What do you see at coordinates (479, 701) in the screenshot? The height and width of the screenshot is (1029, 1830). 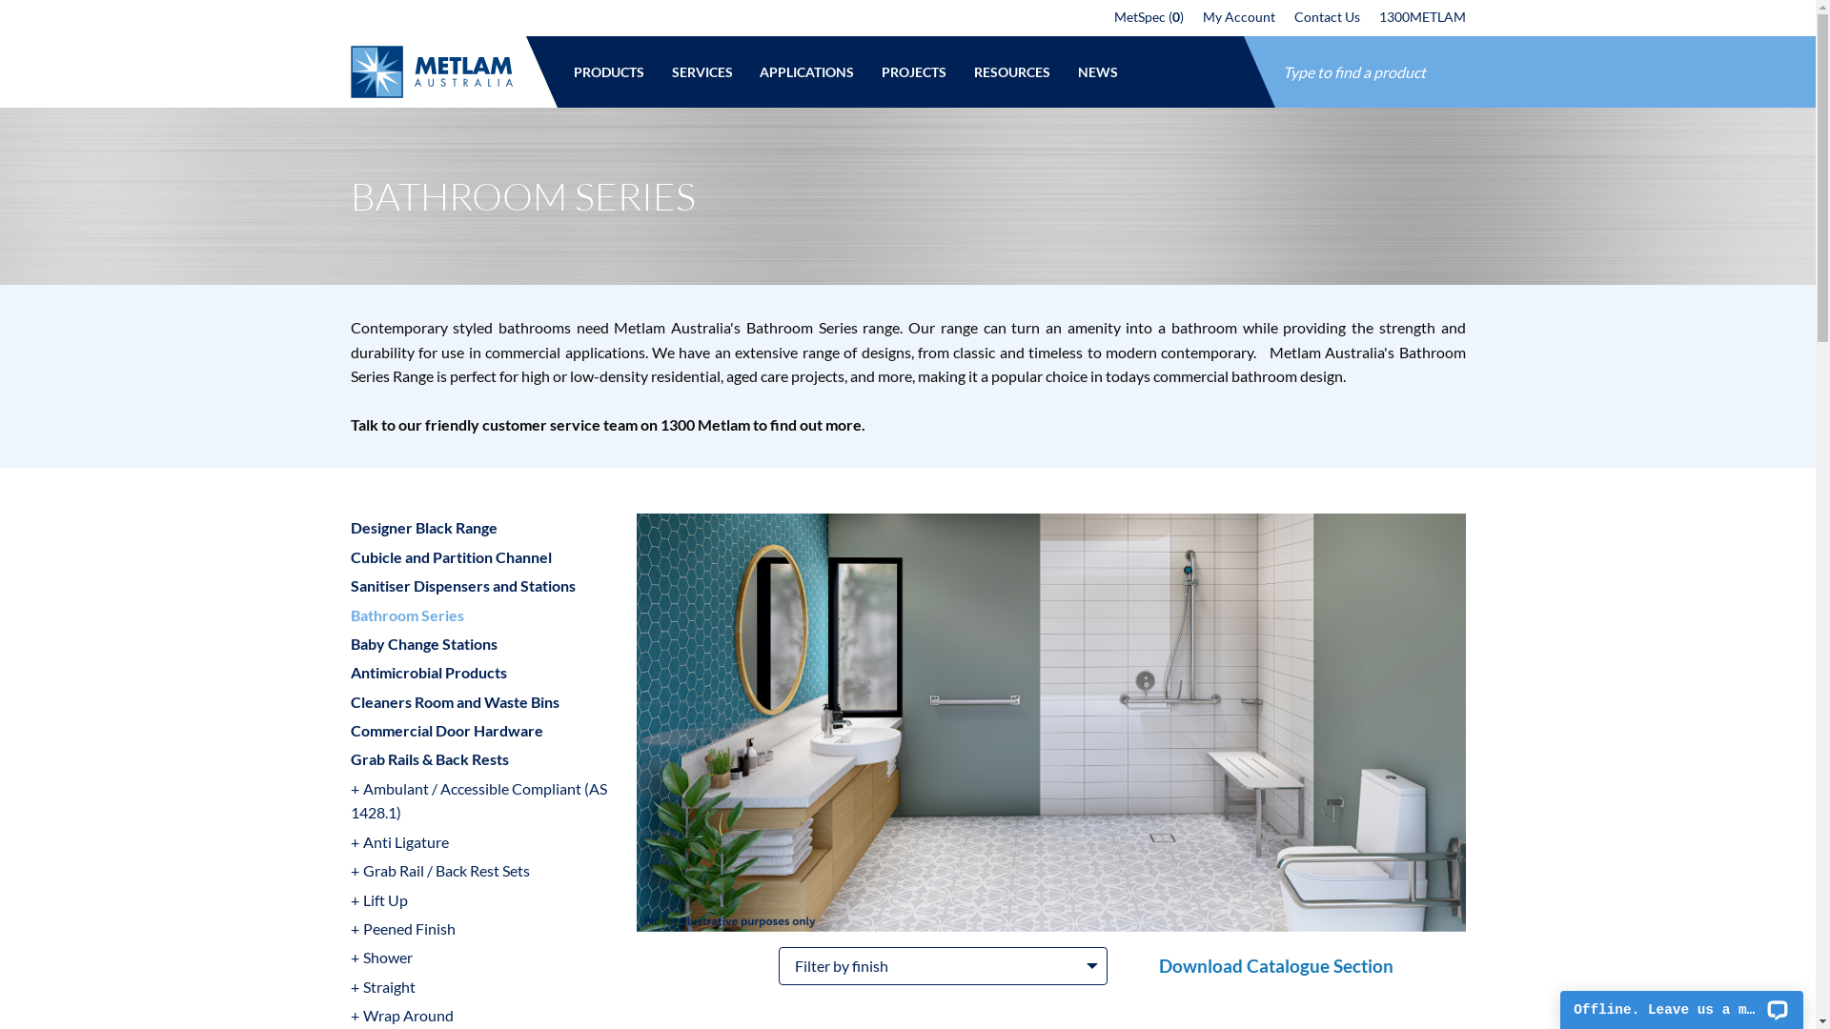 I see `Cleaners Room and Waste Bins` at bounding box center [479, 701].